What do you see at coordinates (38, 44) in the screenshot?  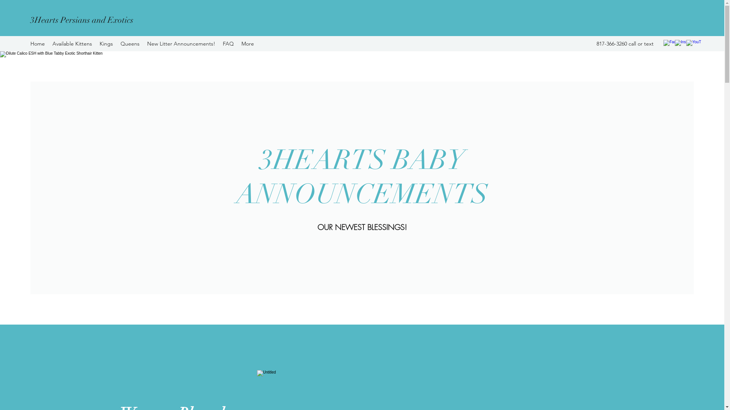 I see `Home` at bounding box center [38, 44].